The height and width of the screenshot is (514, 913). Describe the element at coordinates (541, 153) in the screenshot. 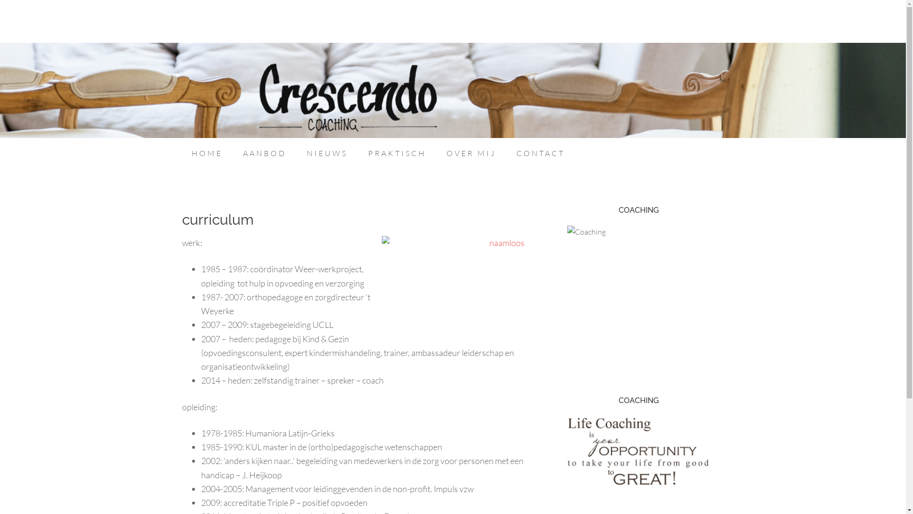

I see `CONTACT` at that location.